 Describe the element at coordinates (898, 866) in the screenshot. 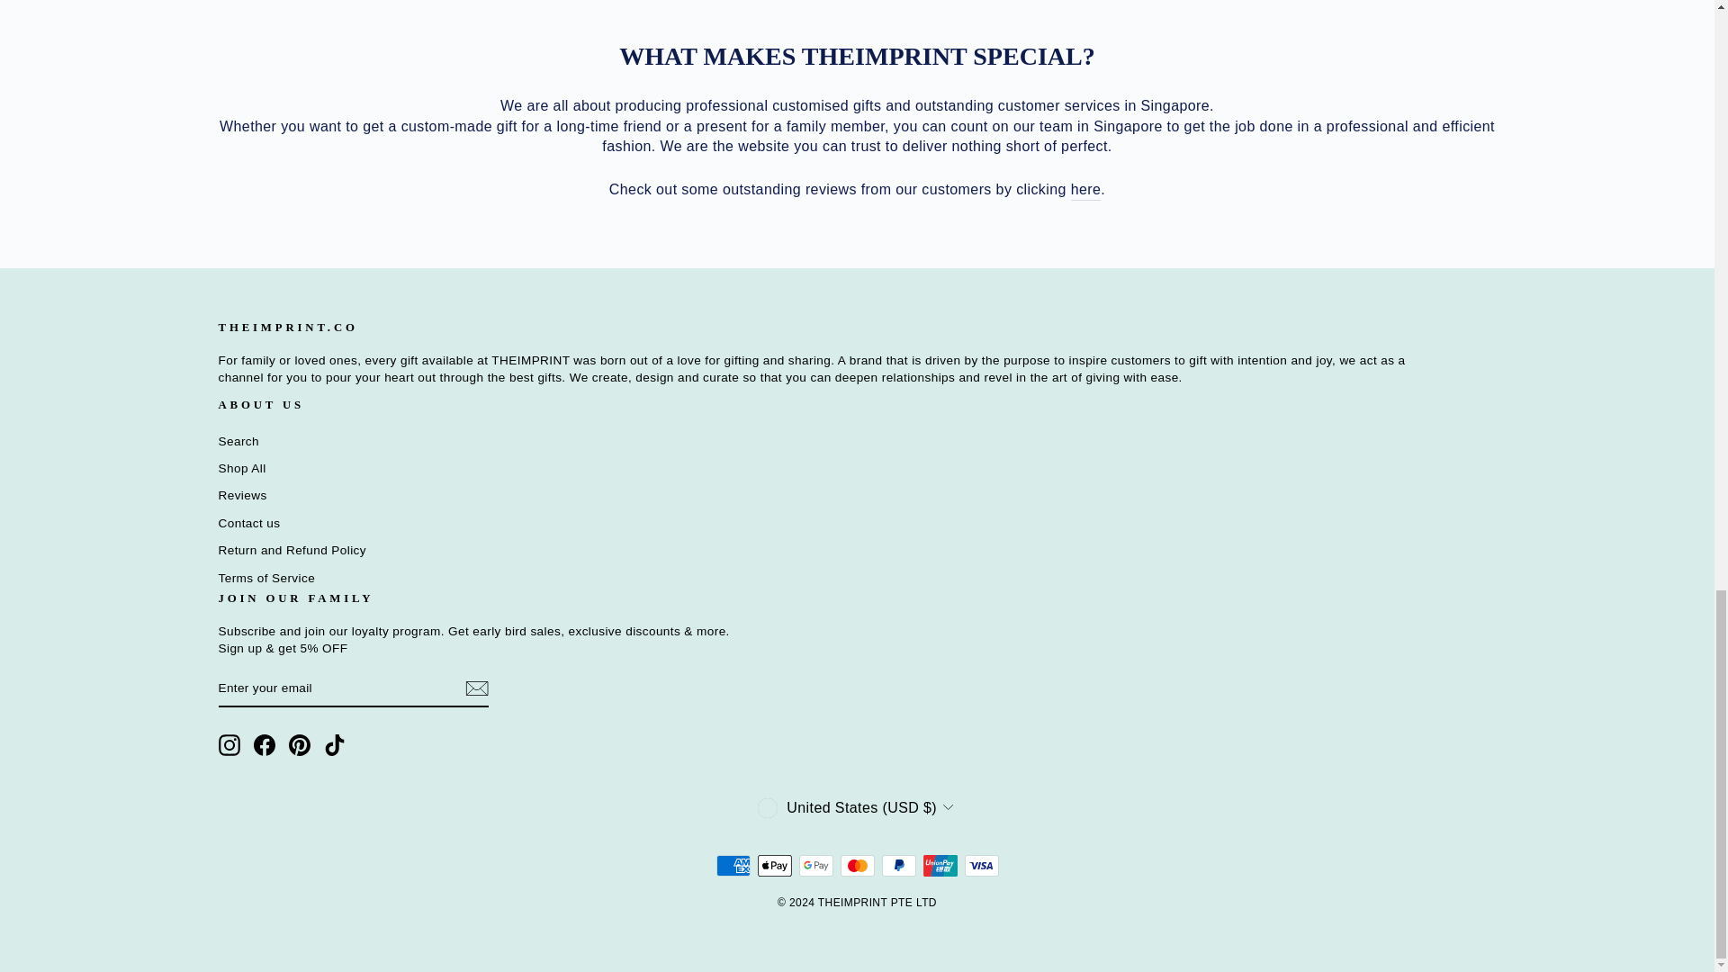

I see `PayPal` at that location.